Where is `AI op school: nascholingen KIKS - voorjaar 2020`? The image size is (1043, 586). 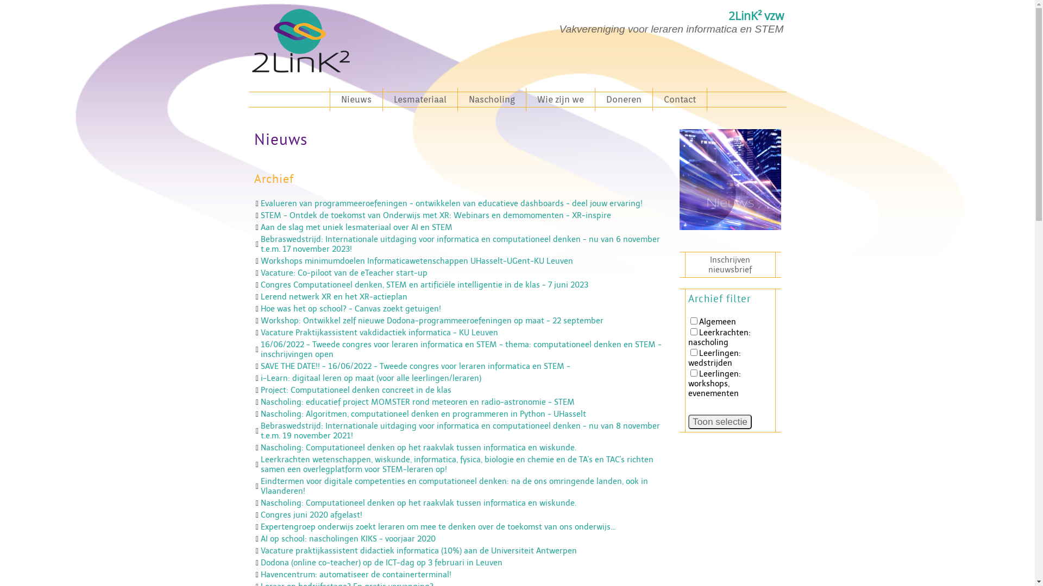
AI op school: nascholingen KIKS - voorjaar 2020 is located at coordinates (348, 539).